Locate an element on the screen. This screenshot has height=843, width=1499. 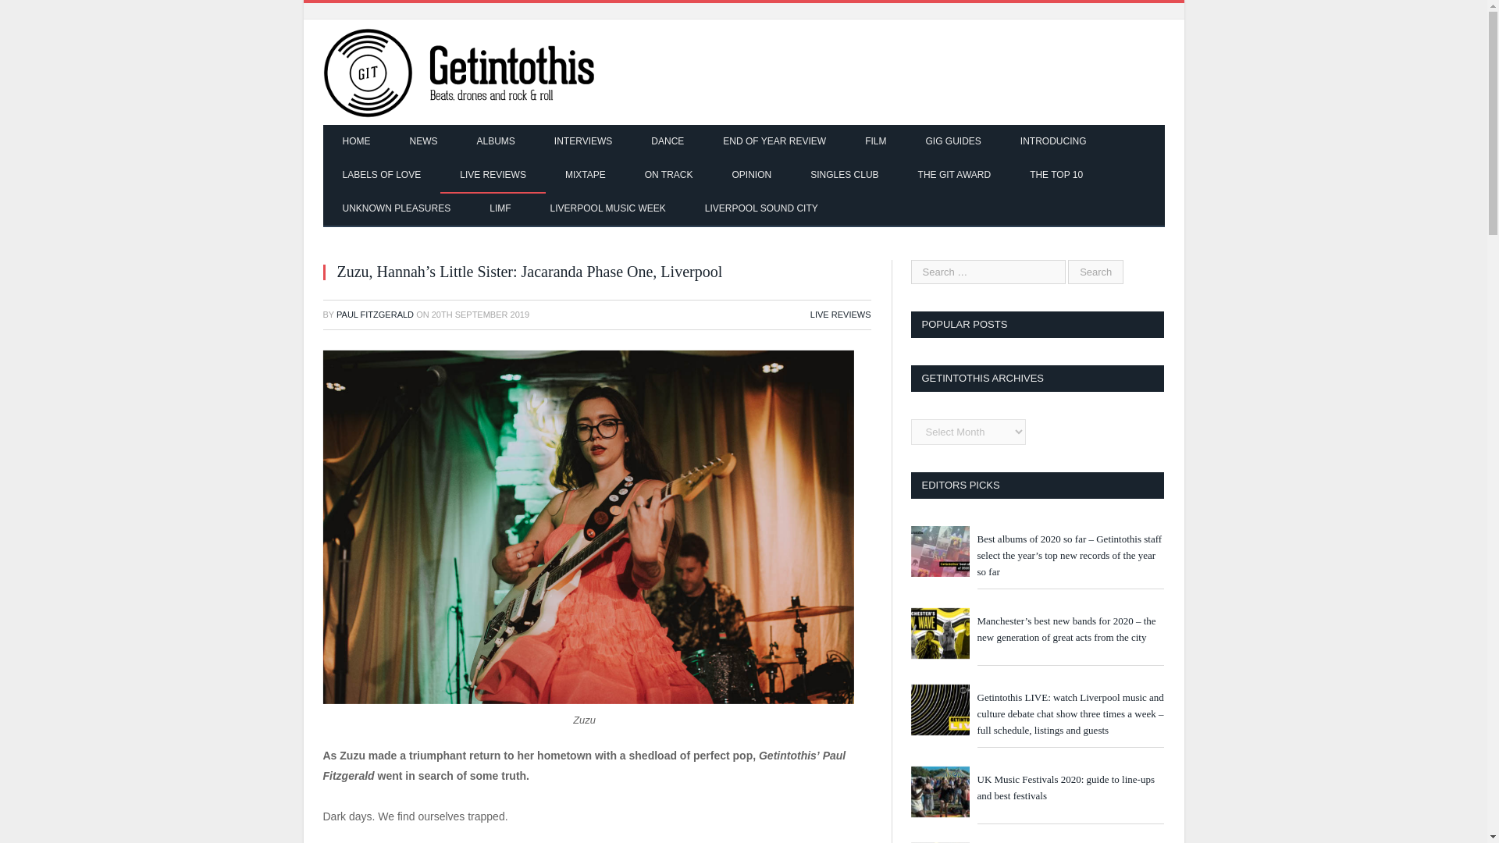
GIG GUIDES is located at coordinates (952, 142).